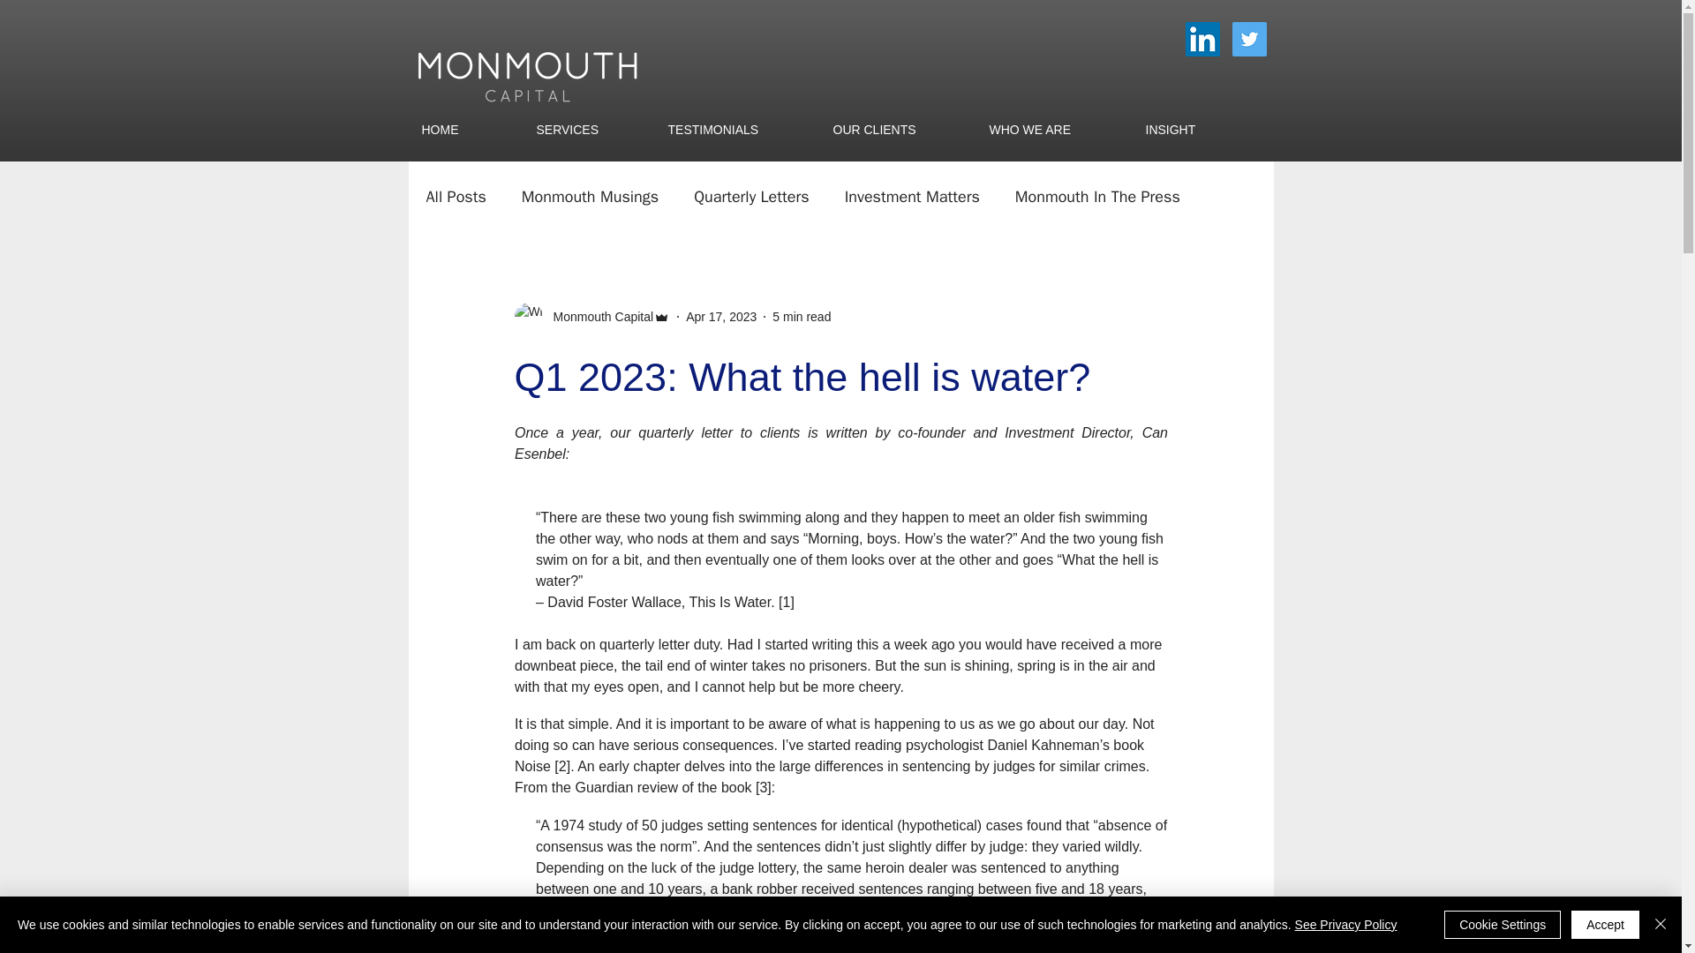  Describe the element at coordinates (464, 130) in the screenshot. I see `HOME` at that location.